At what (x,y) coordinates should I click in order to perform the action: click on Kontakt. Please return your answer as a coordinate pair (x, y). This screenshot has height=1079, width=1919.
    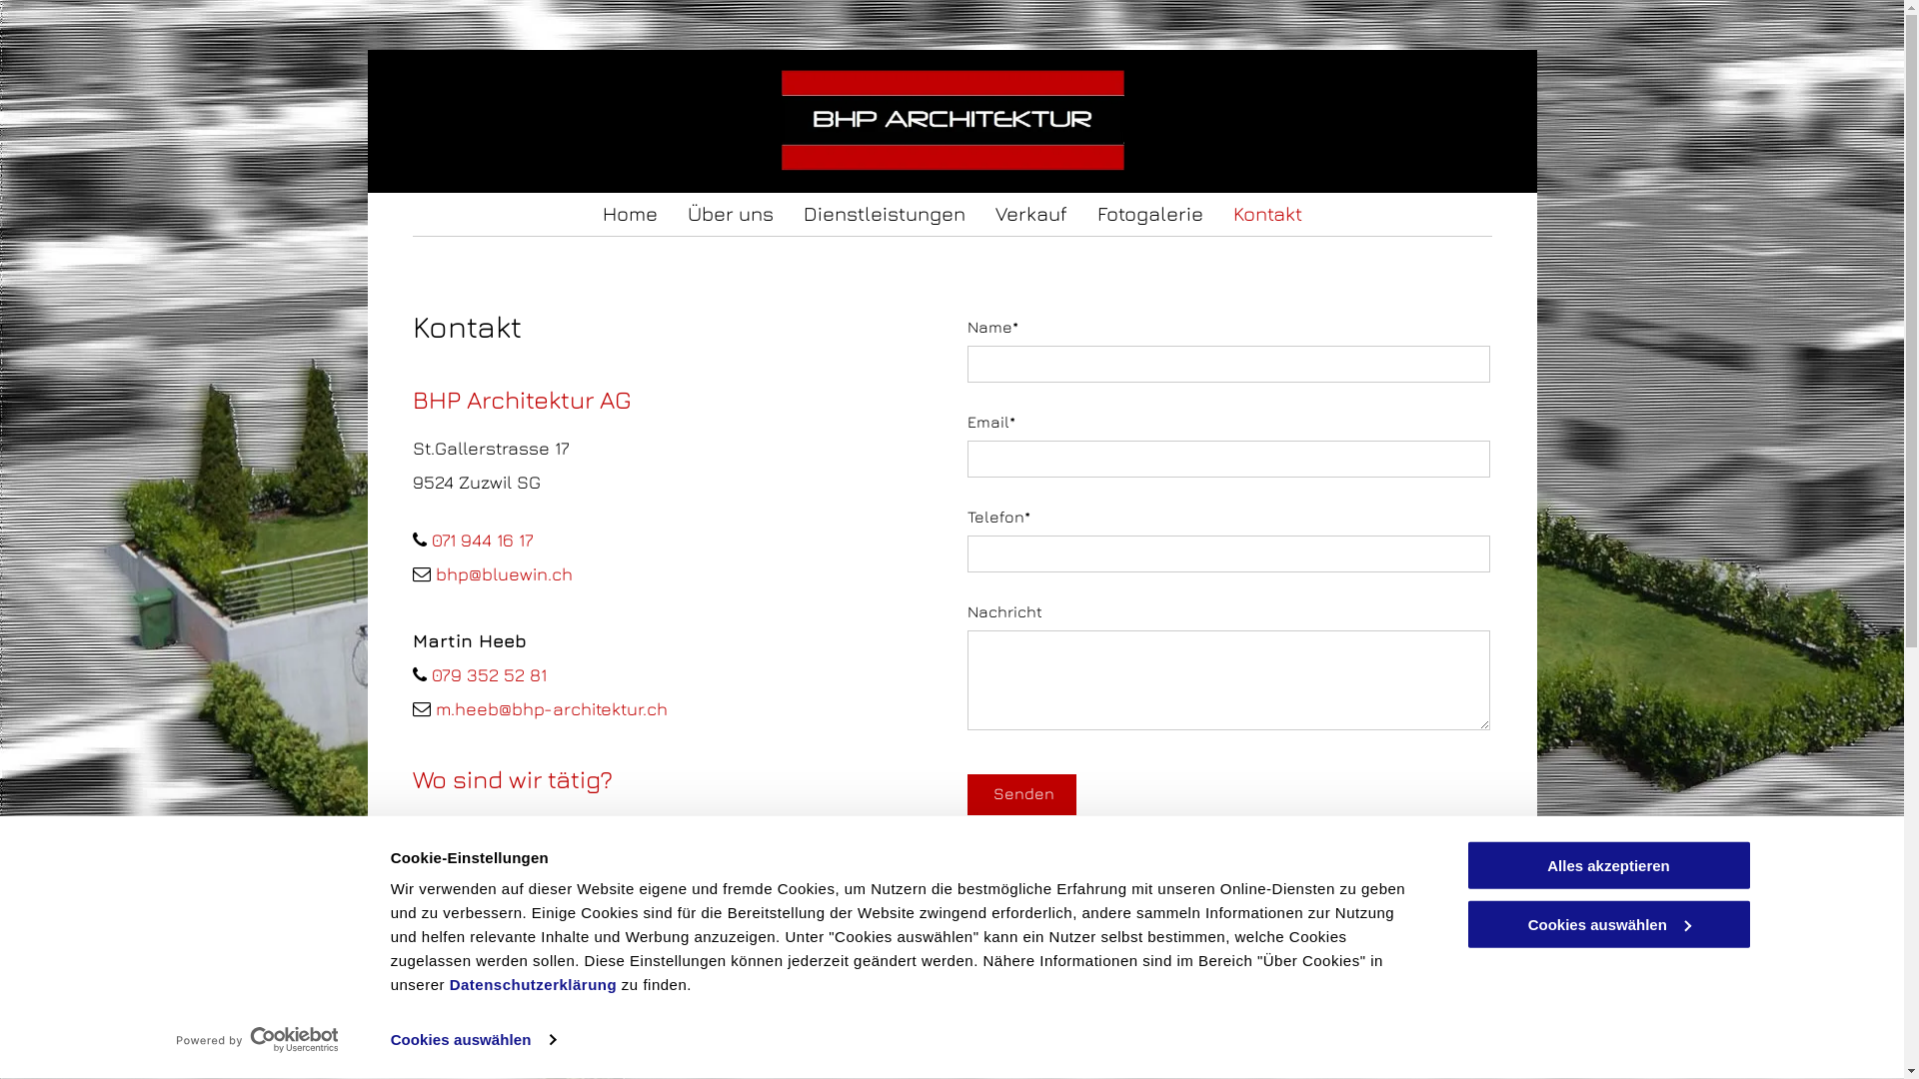
    Looking at the image, I should click on (1267, 214).